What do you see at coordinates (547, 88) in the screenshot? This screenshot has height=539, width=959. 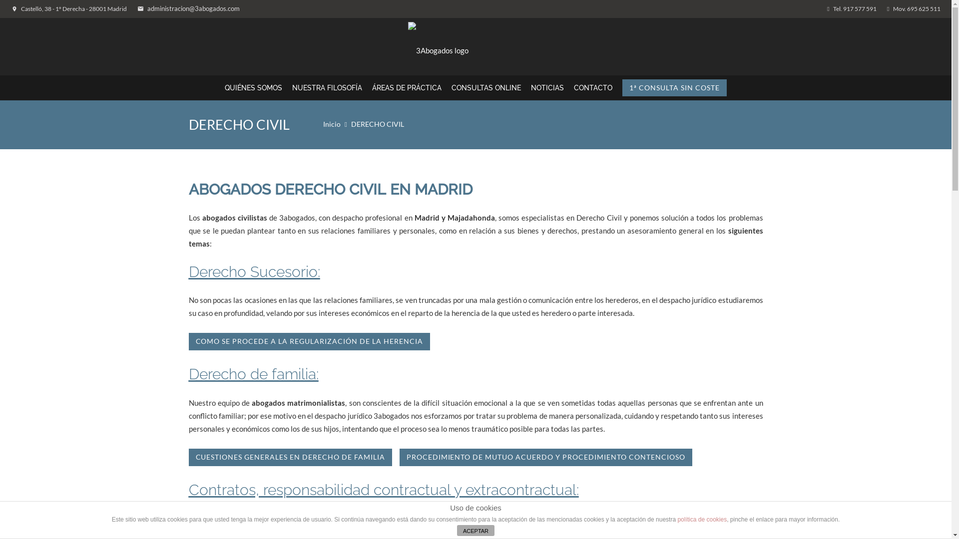 I see `NOTICIAS` at bounding box center [547, 88].